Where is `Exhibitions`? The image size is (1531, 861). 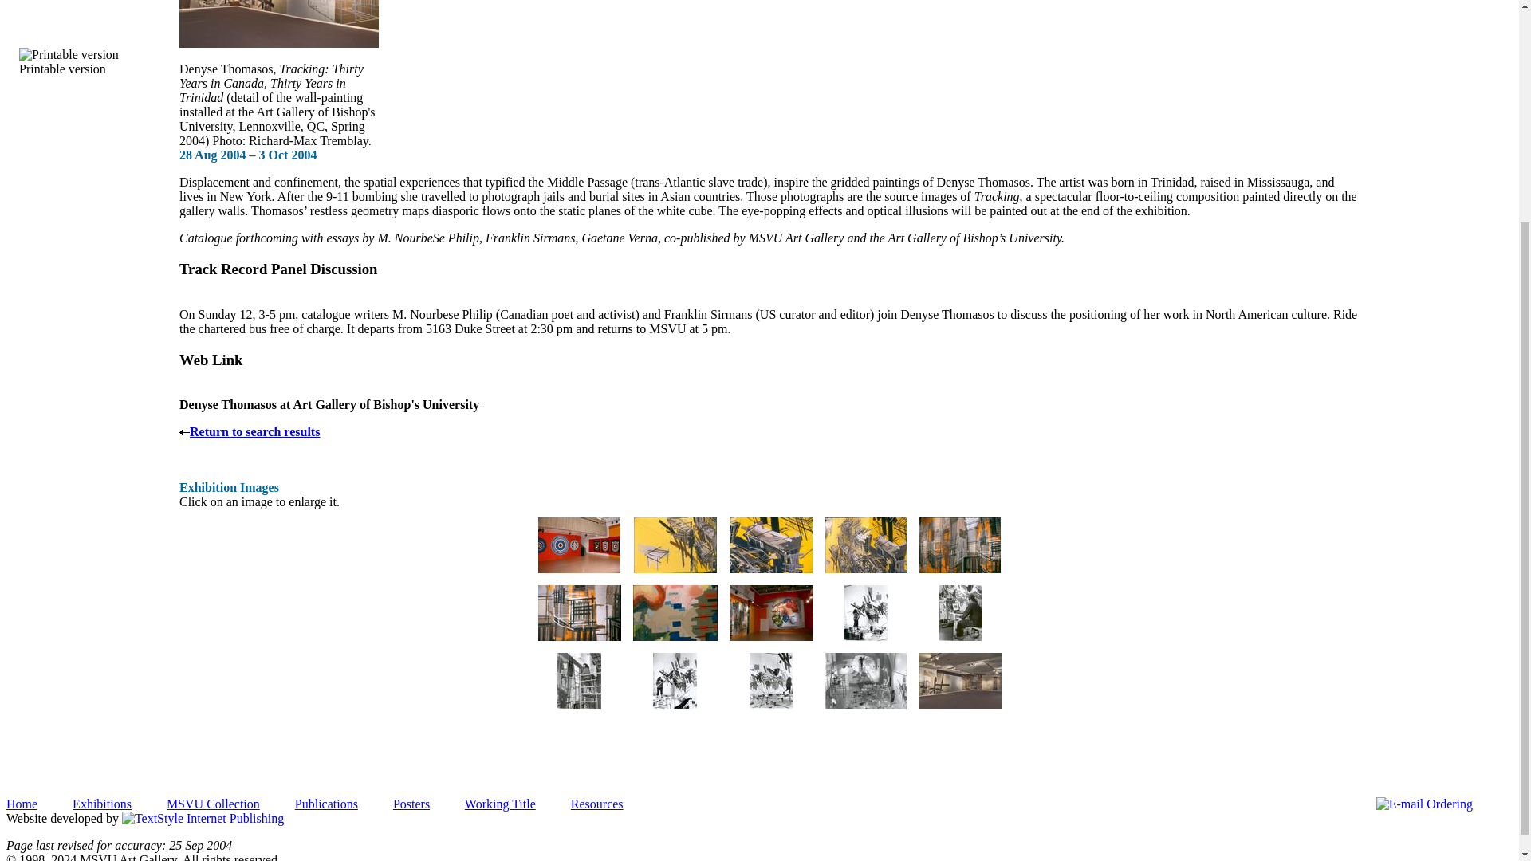 Exhibitions is located at coordinates (102, 804).